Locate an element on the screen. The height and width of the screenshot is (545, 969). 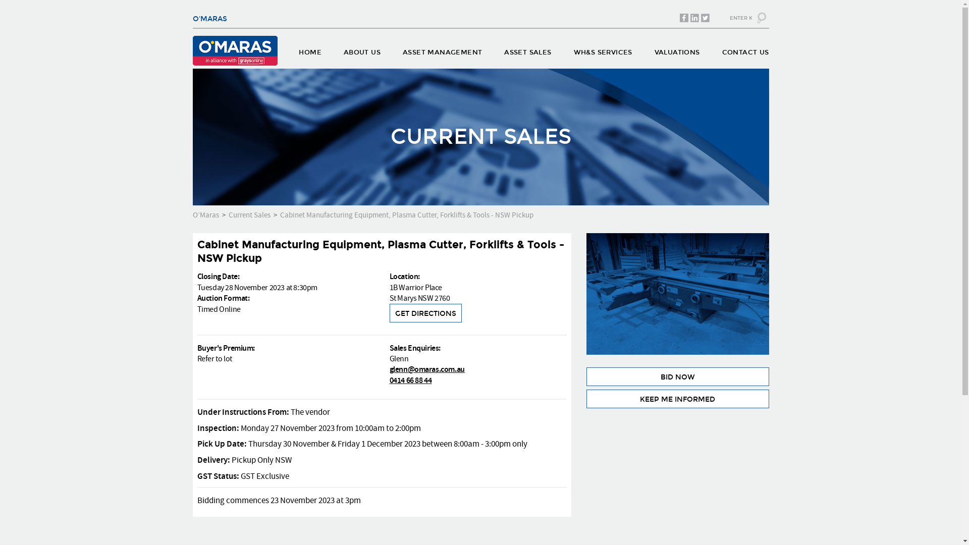
ASSET SALES is located at coordinates (527, 54).